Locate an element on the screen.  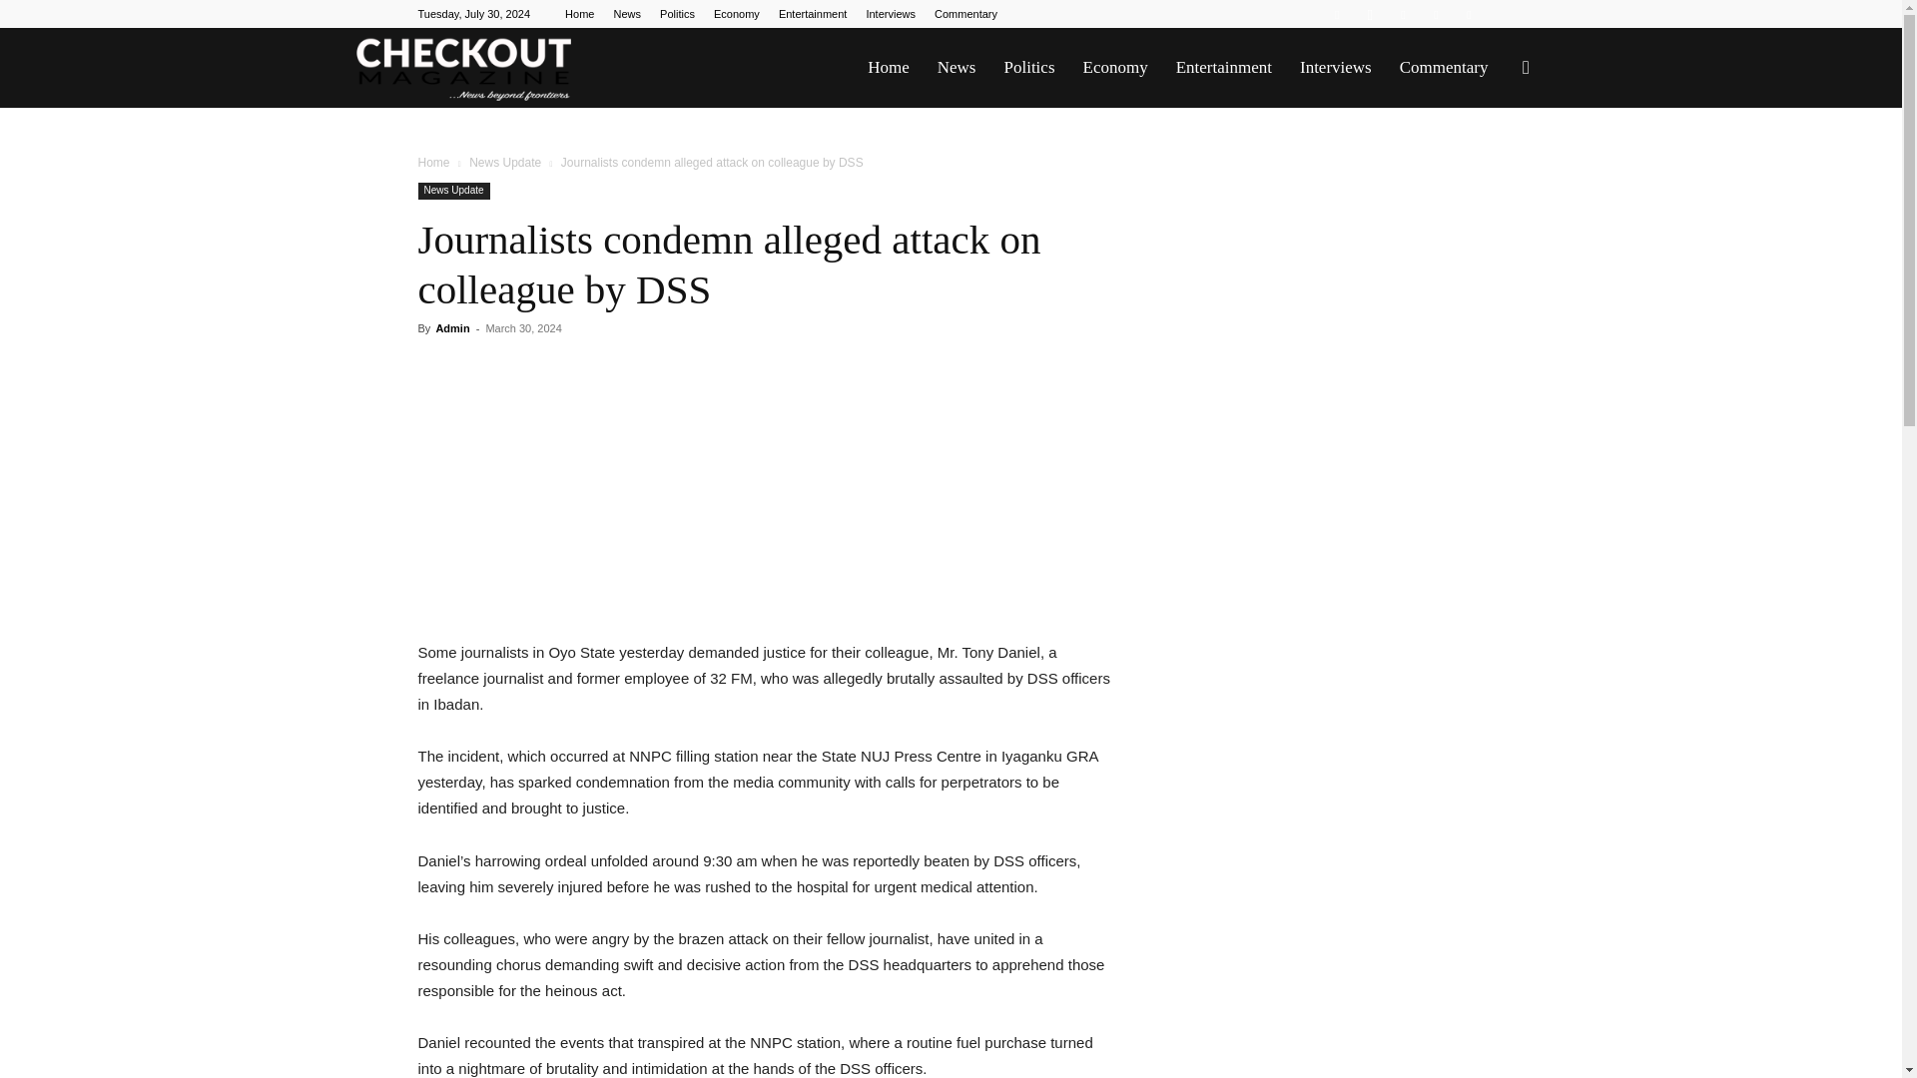
Mail is located at coordinates (1403, 14).